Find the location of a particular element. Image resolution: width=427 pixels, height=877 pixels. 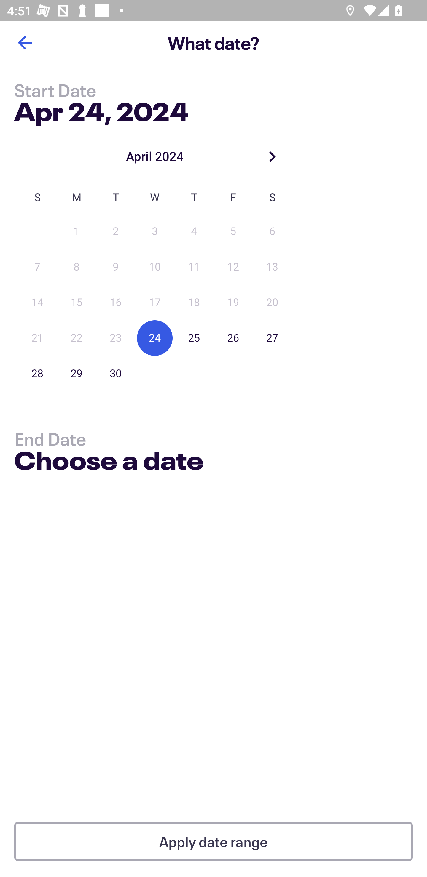

7 07 April 2024 is located at coordinates (37, 267).